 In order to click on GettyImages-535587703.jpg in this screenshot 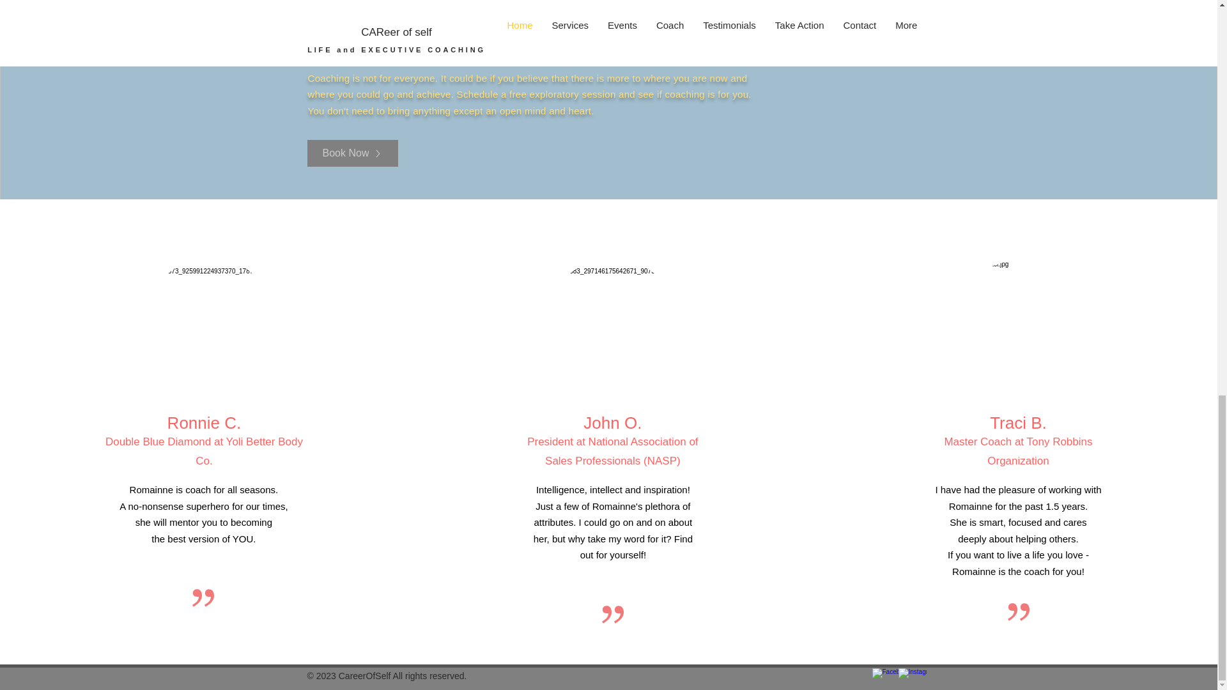, I will do `click(210, 321)`.